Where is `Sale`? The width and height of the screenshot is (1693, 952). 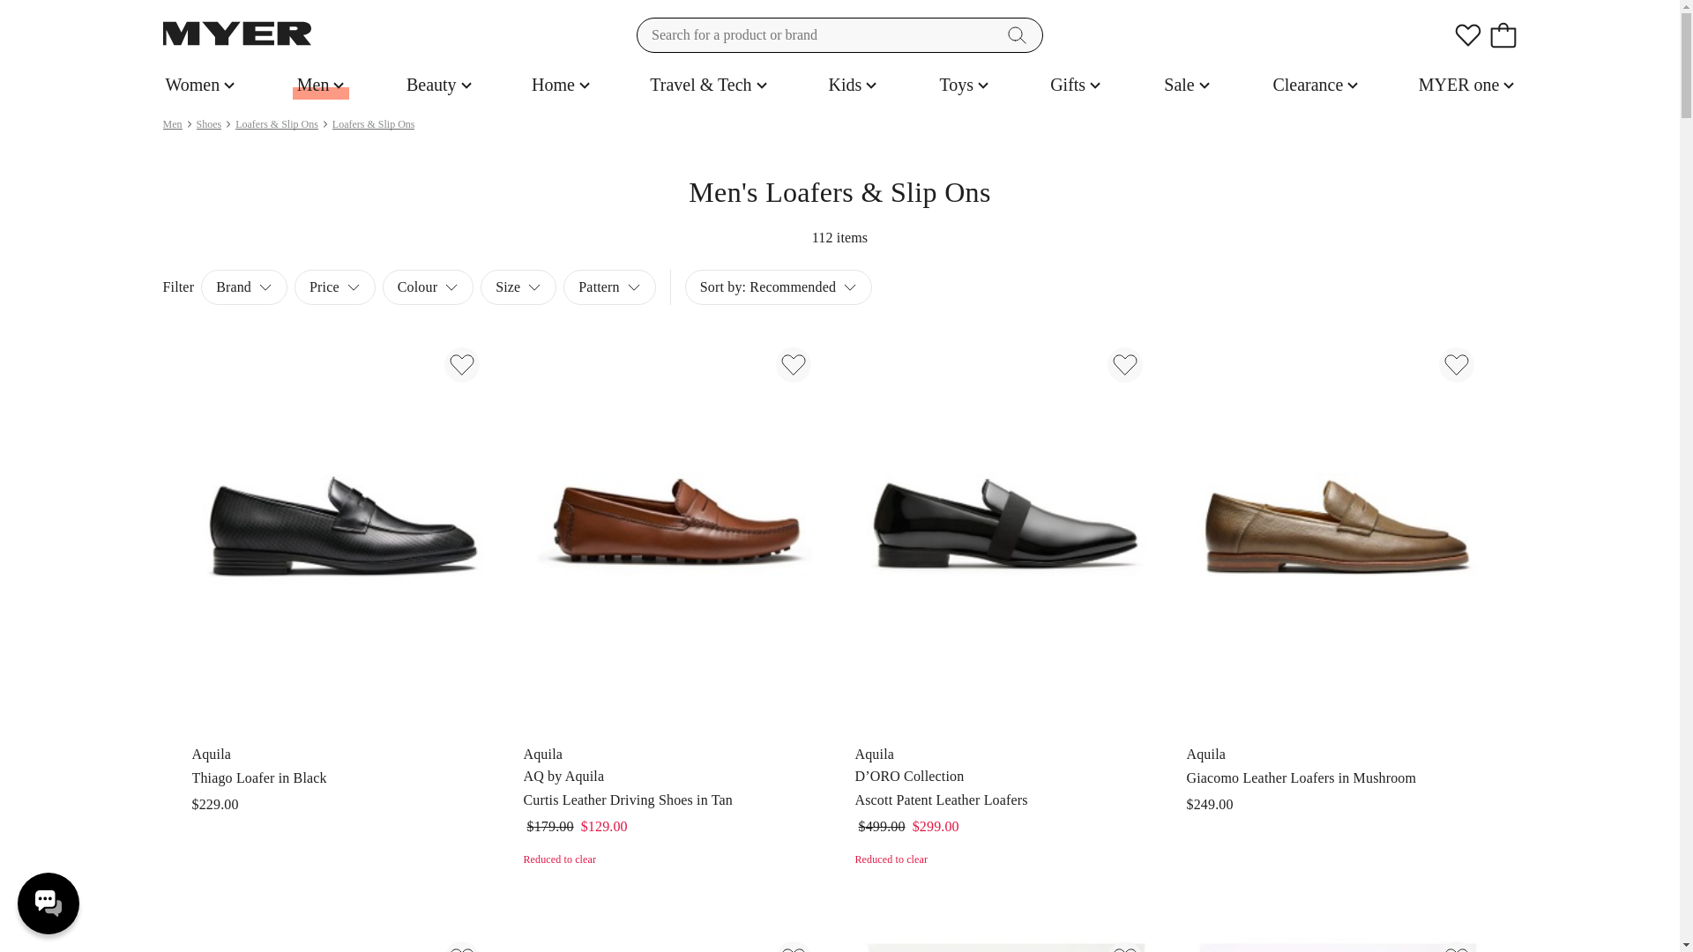
Sale is located at coordinates (1316, 85).